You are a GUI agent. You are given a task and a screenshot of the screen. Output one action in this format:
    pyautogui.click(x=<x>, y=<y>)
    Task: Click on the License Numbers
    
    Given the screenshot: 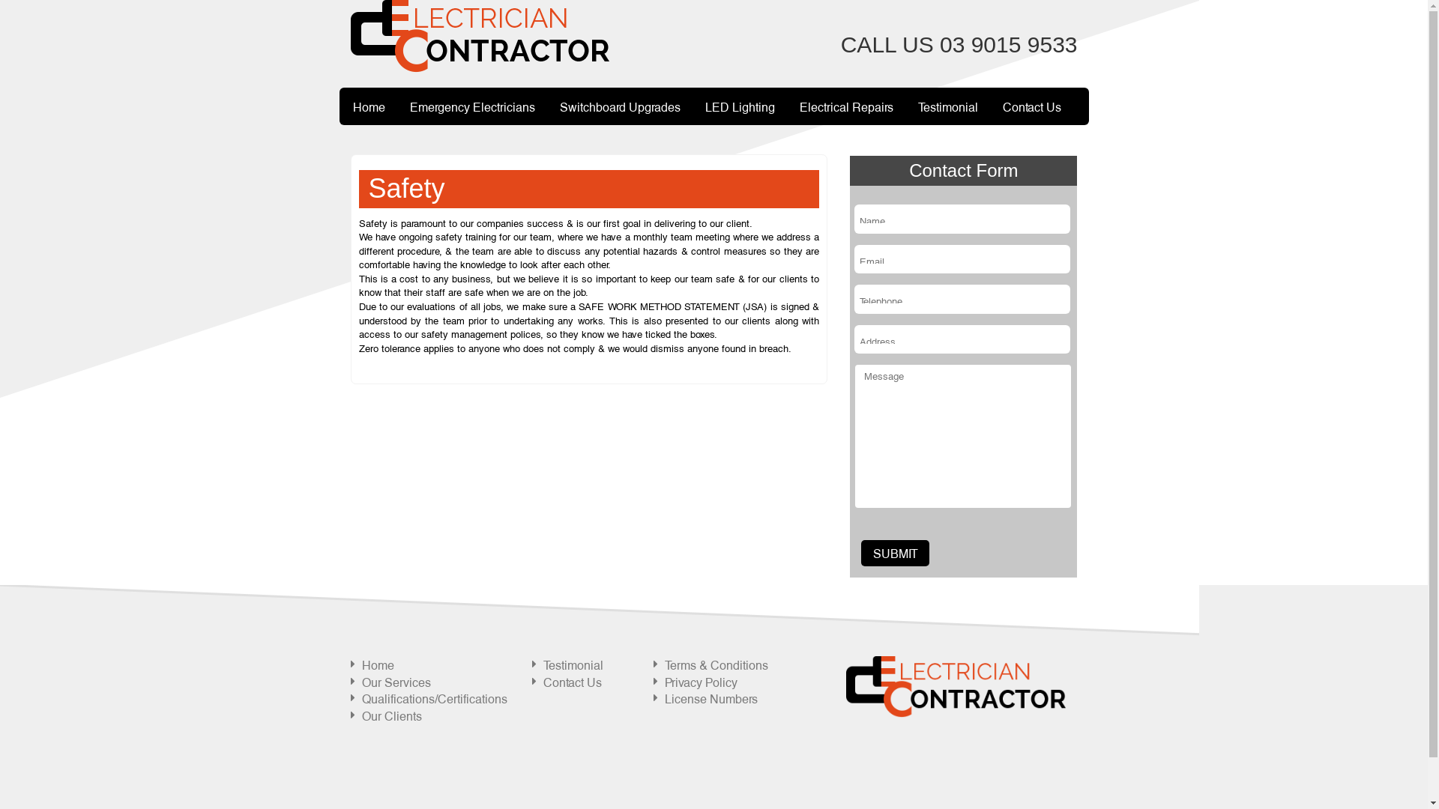 What is the action you would take?
    pyautogui.click(x=711, y=698)
    